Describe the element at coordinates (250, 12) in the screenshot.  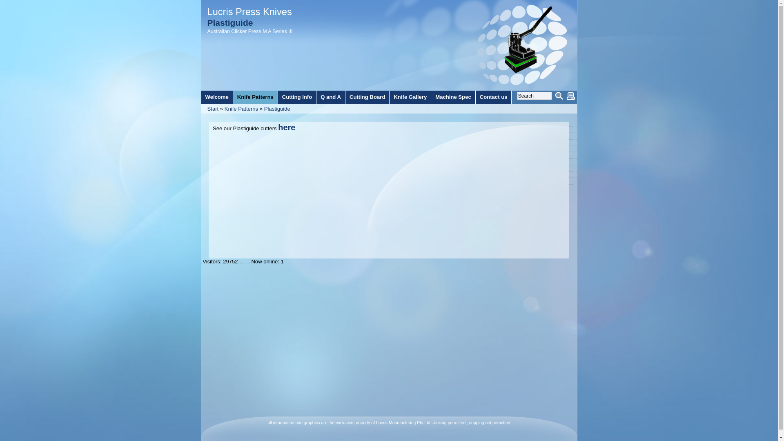
I see `Lucris Press Knives` at that location.